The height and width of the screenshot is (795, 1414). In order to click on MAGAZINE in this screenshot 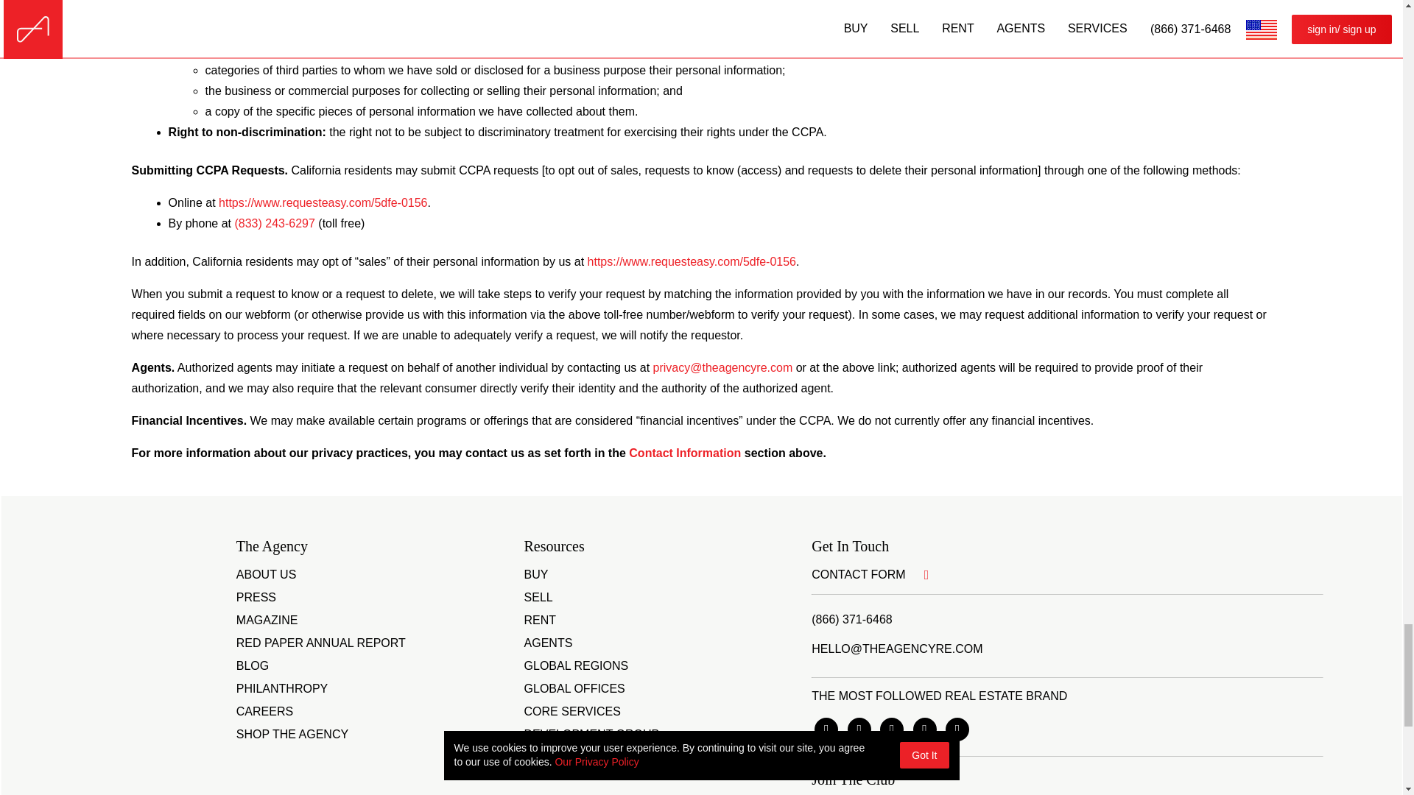, I will do `click(267, 621)`.